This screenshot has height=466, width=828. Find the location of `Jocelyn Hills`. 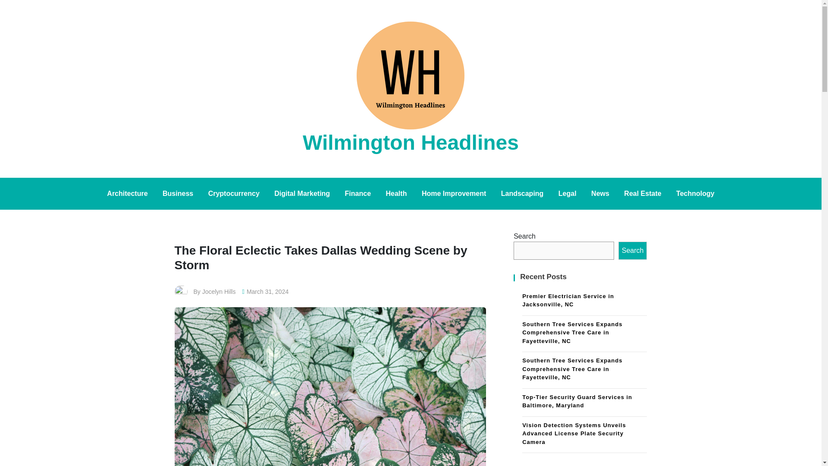

Jocelyn Hills is located at coordinates (219, 292).